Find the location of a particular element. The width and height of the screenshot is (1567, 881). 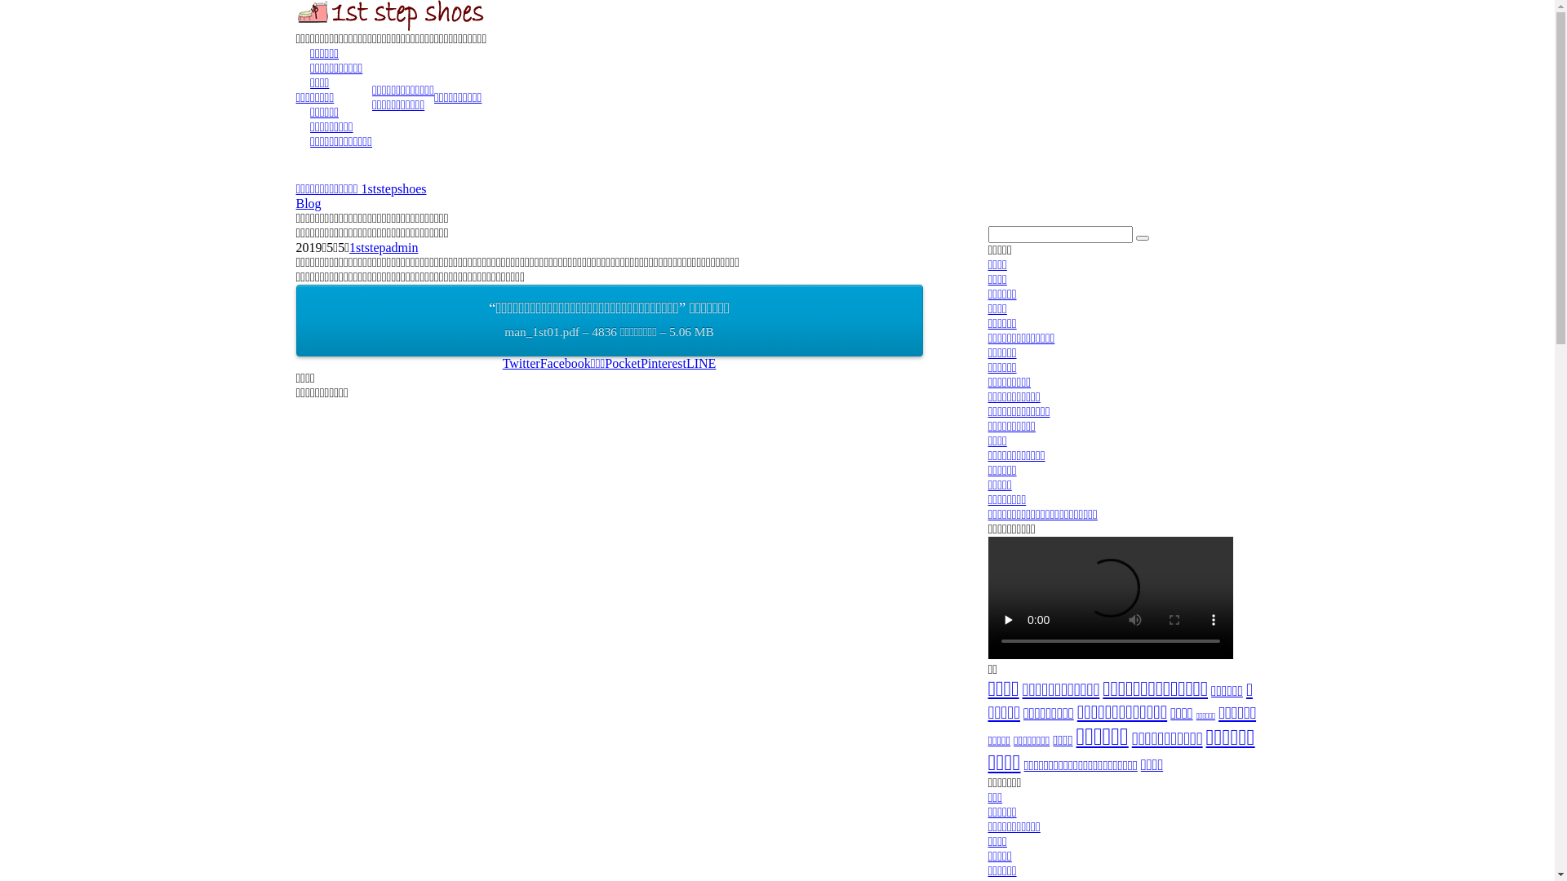

Pocket is located at coordinates (623, 364).